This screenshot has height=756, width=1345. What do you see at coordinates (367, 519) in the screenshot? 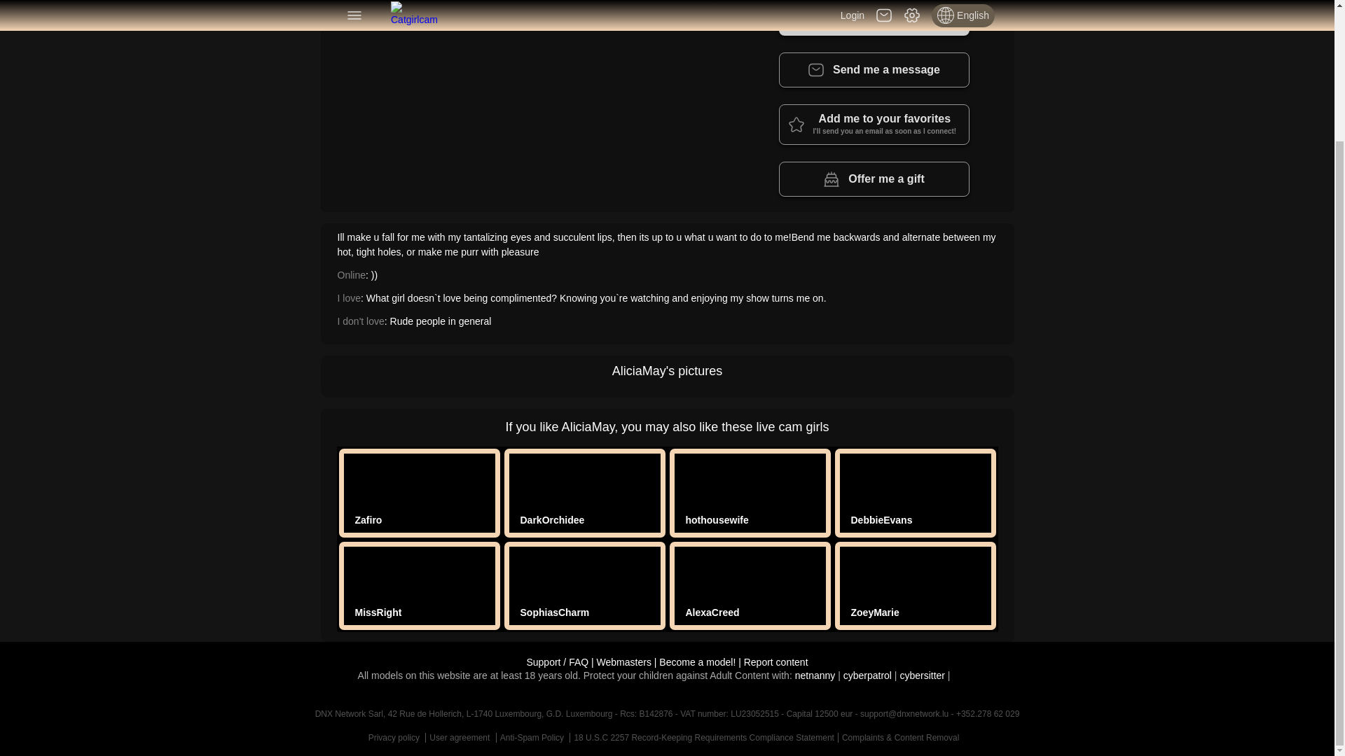
I see `Zafiro` at bounding box center [367, 519].